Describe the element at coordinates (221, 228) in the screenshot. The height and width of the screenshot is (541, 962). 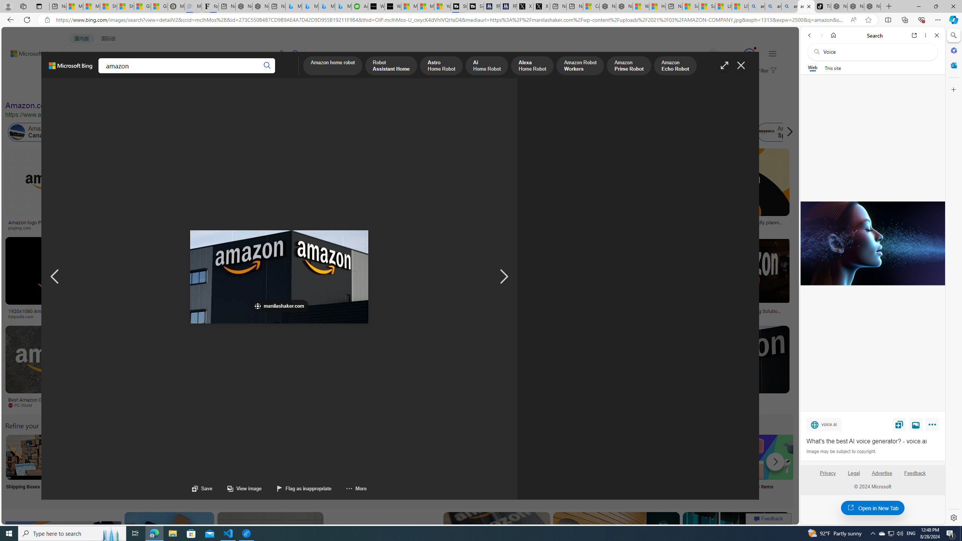
I see `usatoday.com` at that location.